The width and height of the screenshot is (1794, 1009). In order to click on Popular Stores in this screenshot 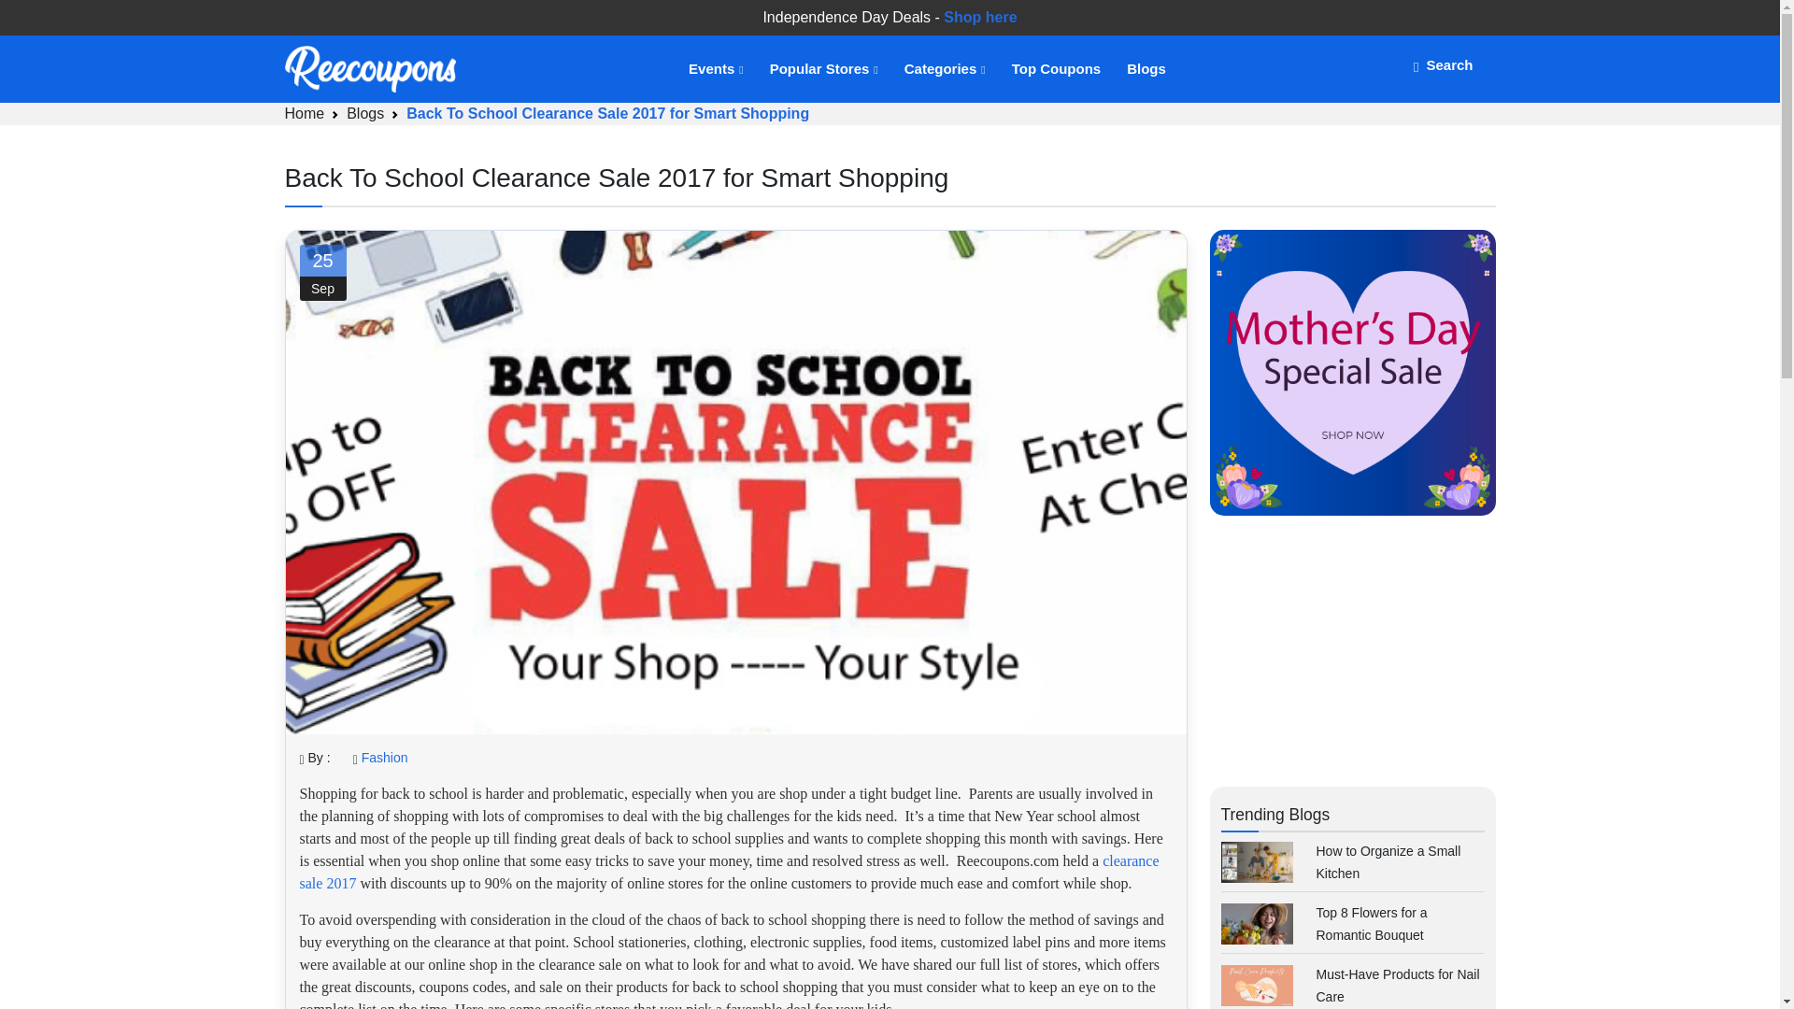, I will do `click(822, 69)`.